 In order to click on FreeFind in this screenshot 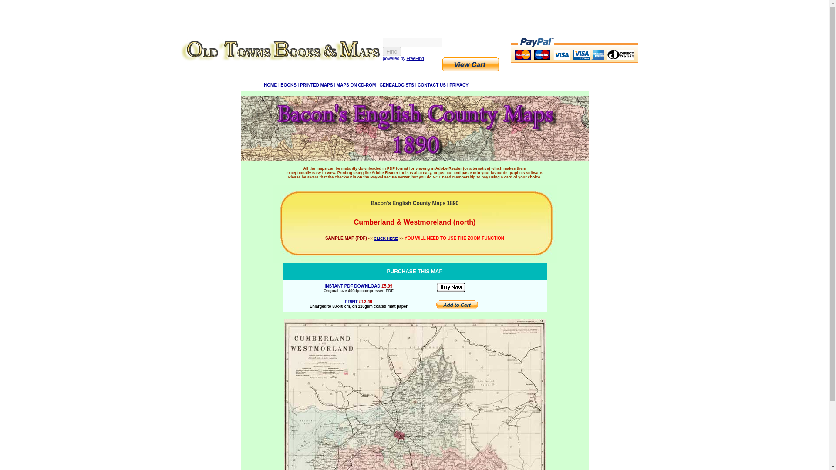, I will do `click(415, 58)`.